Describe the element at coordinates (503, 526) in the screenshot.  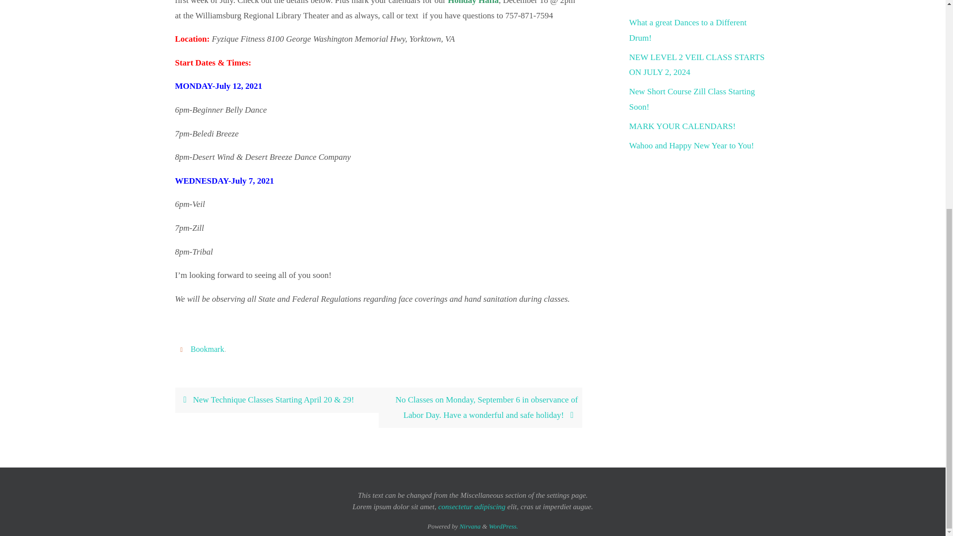
I see `WordPress.` at that location.